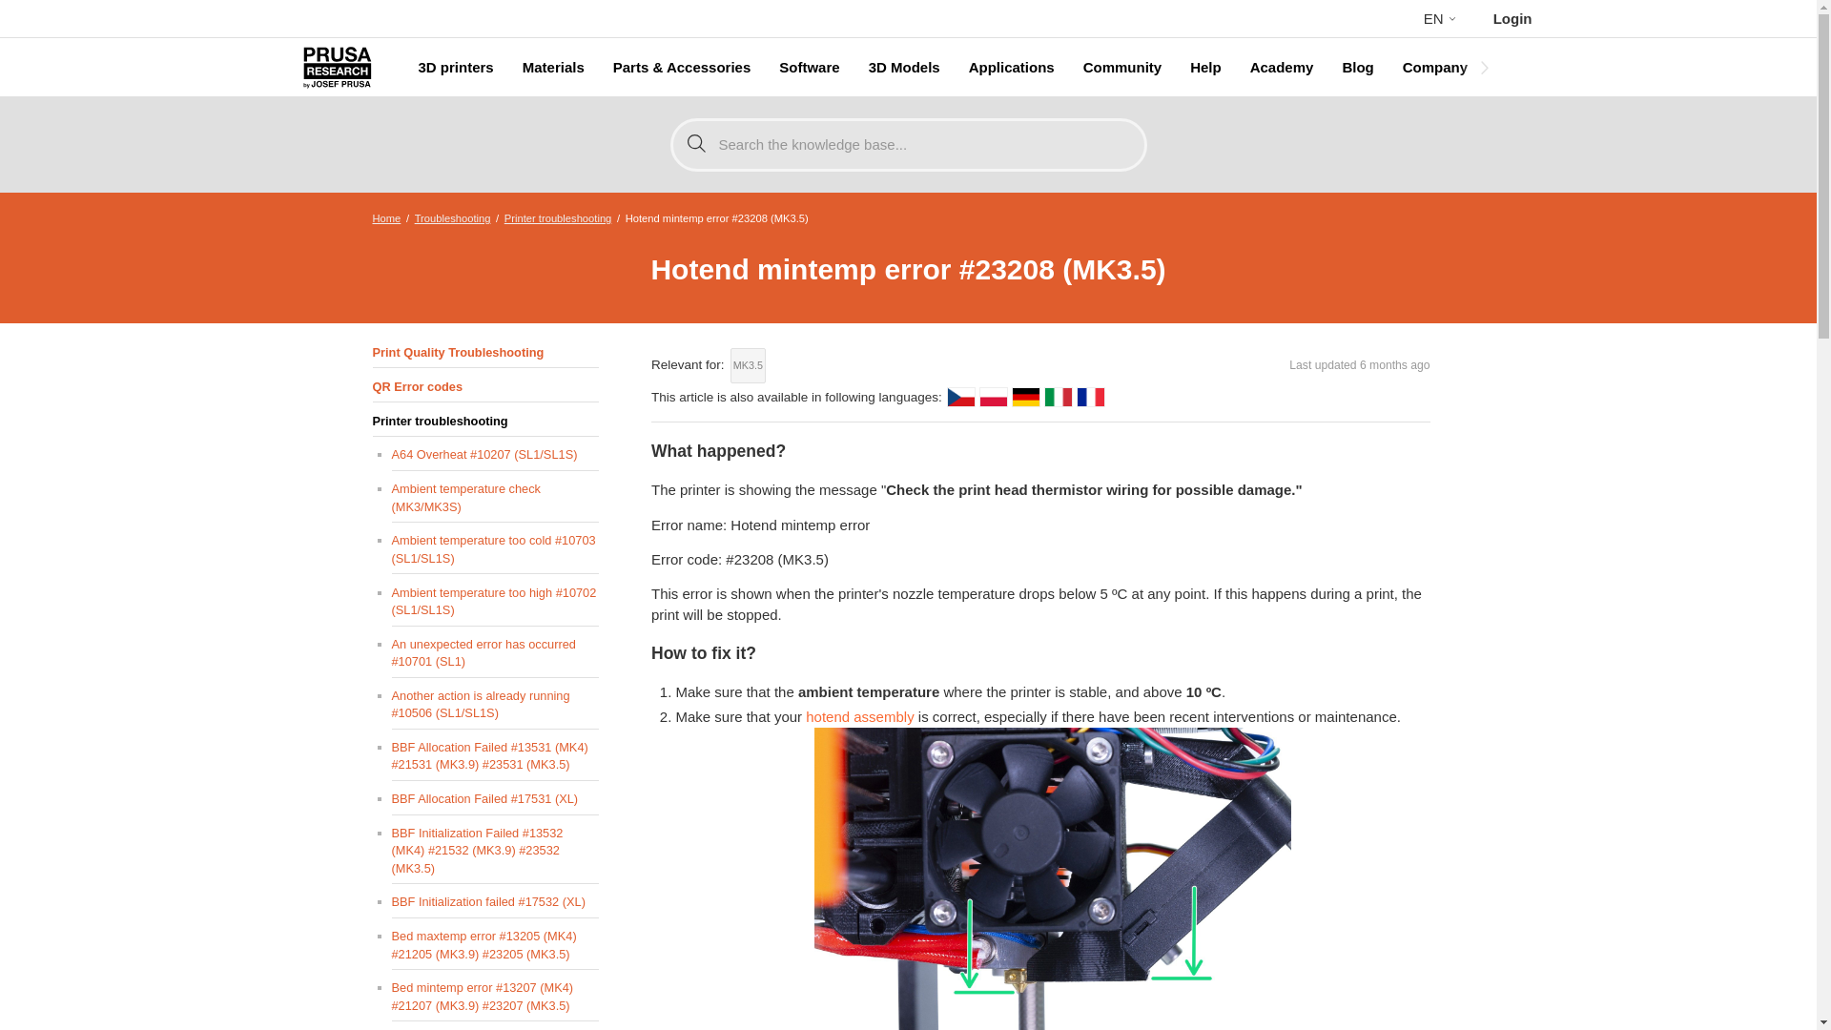  Describe the element at coordinates (553, 68) in the screenshot. I see `Materials` at that location.